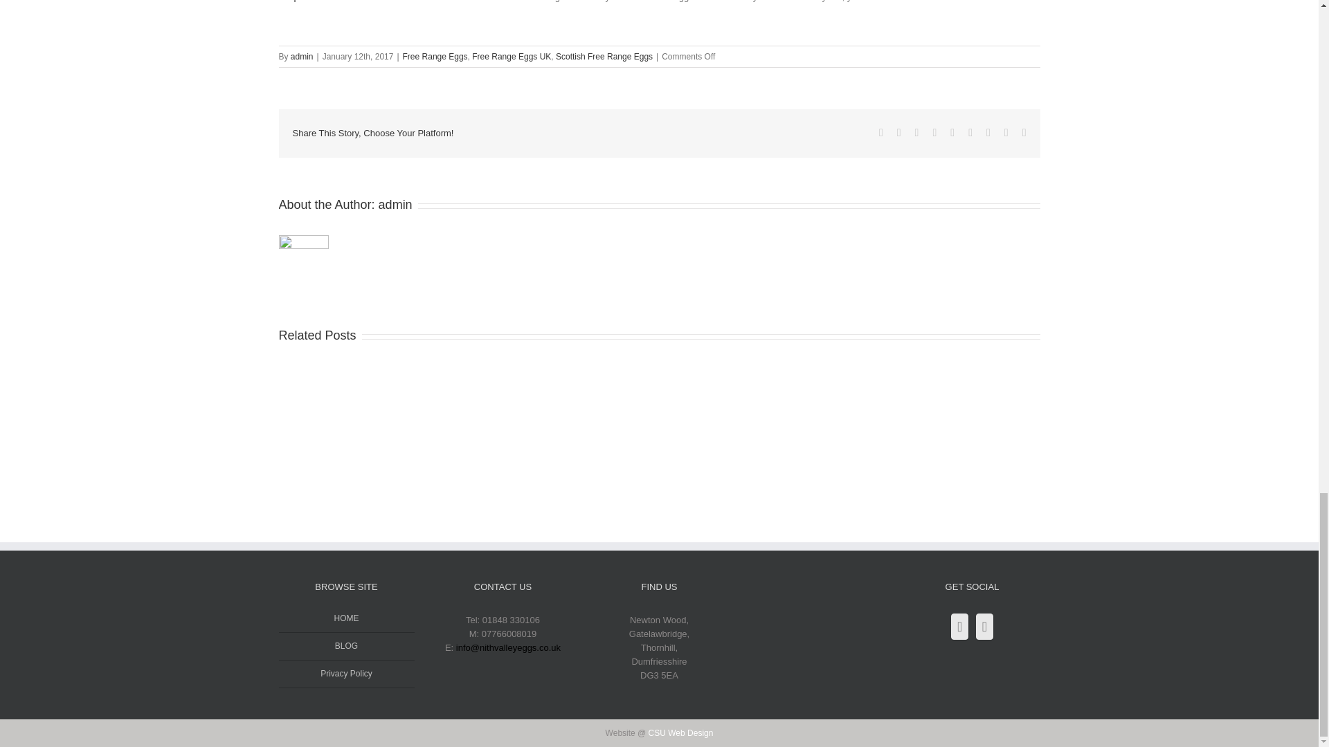 Image resolution: width=1329 pixels, height=747 pixels. What do you see at coordinates (435, 56) in the screenshot?
I see `Free Range Eggs` at bounding box center [435, 56].